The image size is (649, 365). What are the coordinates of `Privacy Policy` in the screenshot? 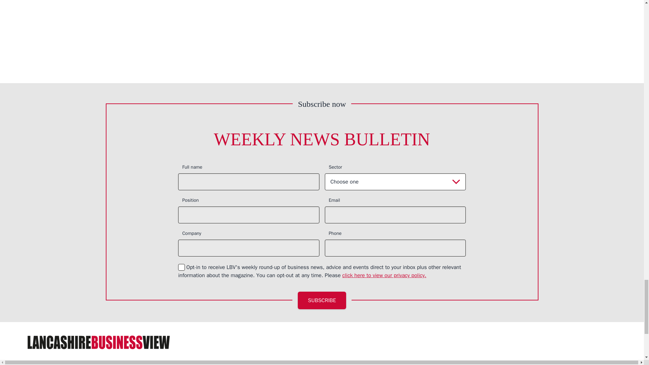 It's located at (384, 275).